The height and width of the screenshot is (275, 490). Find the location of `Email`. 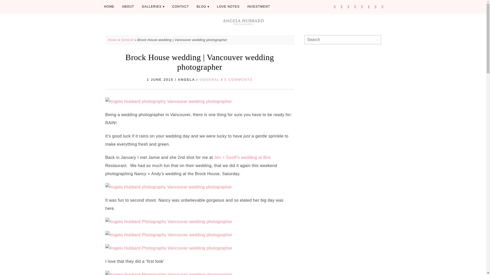

Email is located at coordinates (383, 7).